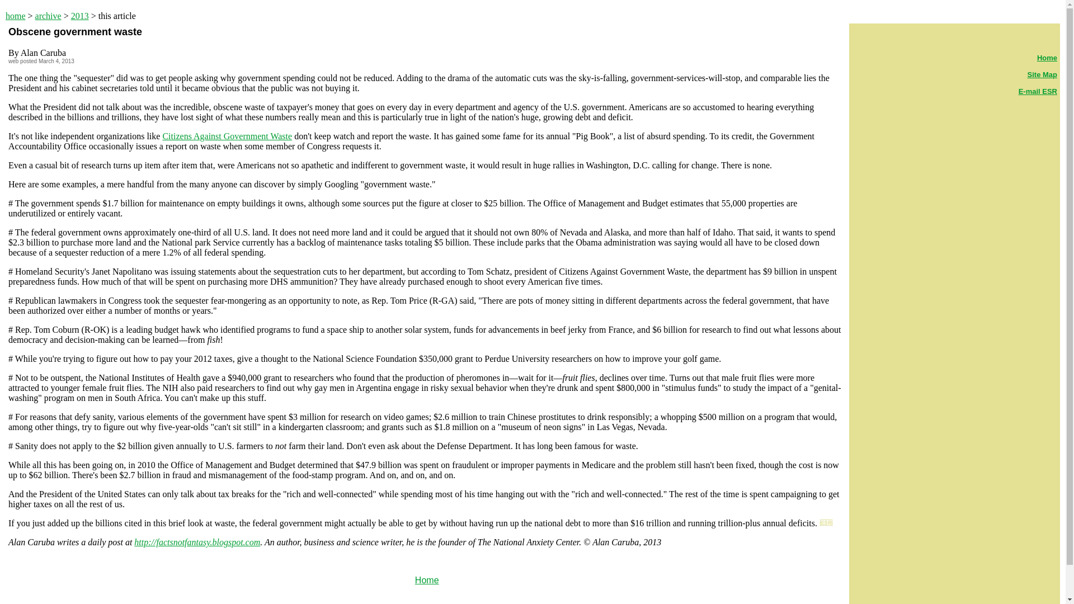 The width and height of the screenshot is (1074, 604). What do you see at coordinates (427, 581) in the screenshot?
I see `Home` at bounding box center [427, 581].